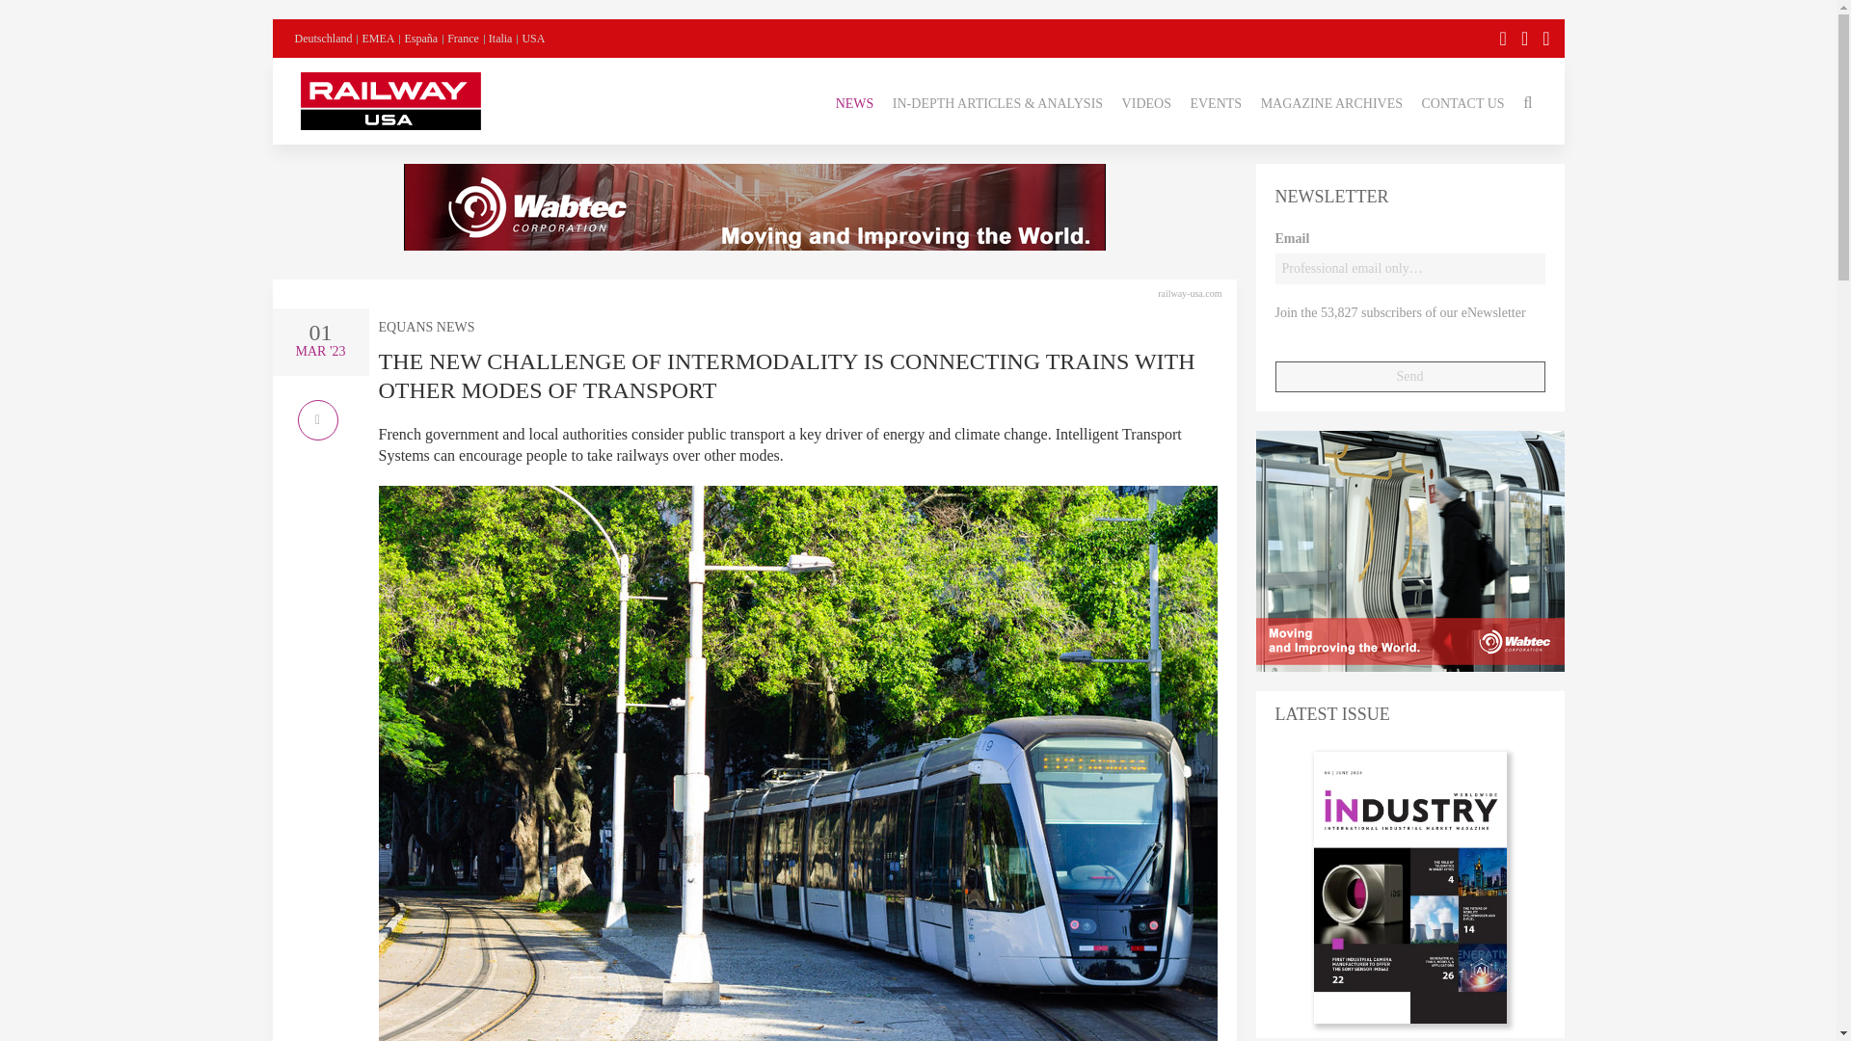 The image size is (1851, 1041). I want to click on EVENTS, so click(1216, 100).